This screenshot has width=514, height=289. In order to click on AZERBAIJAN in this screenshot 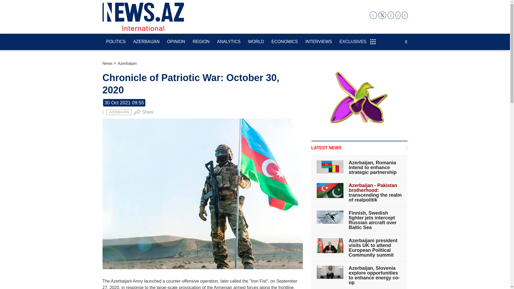, I will do `click(146, 42)`.